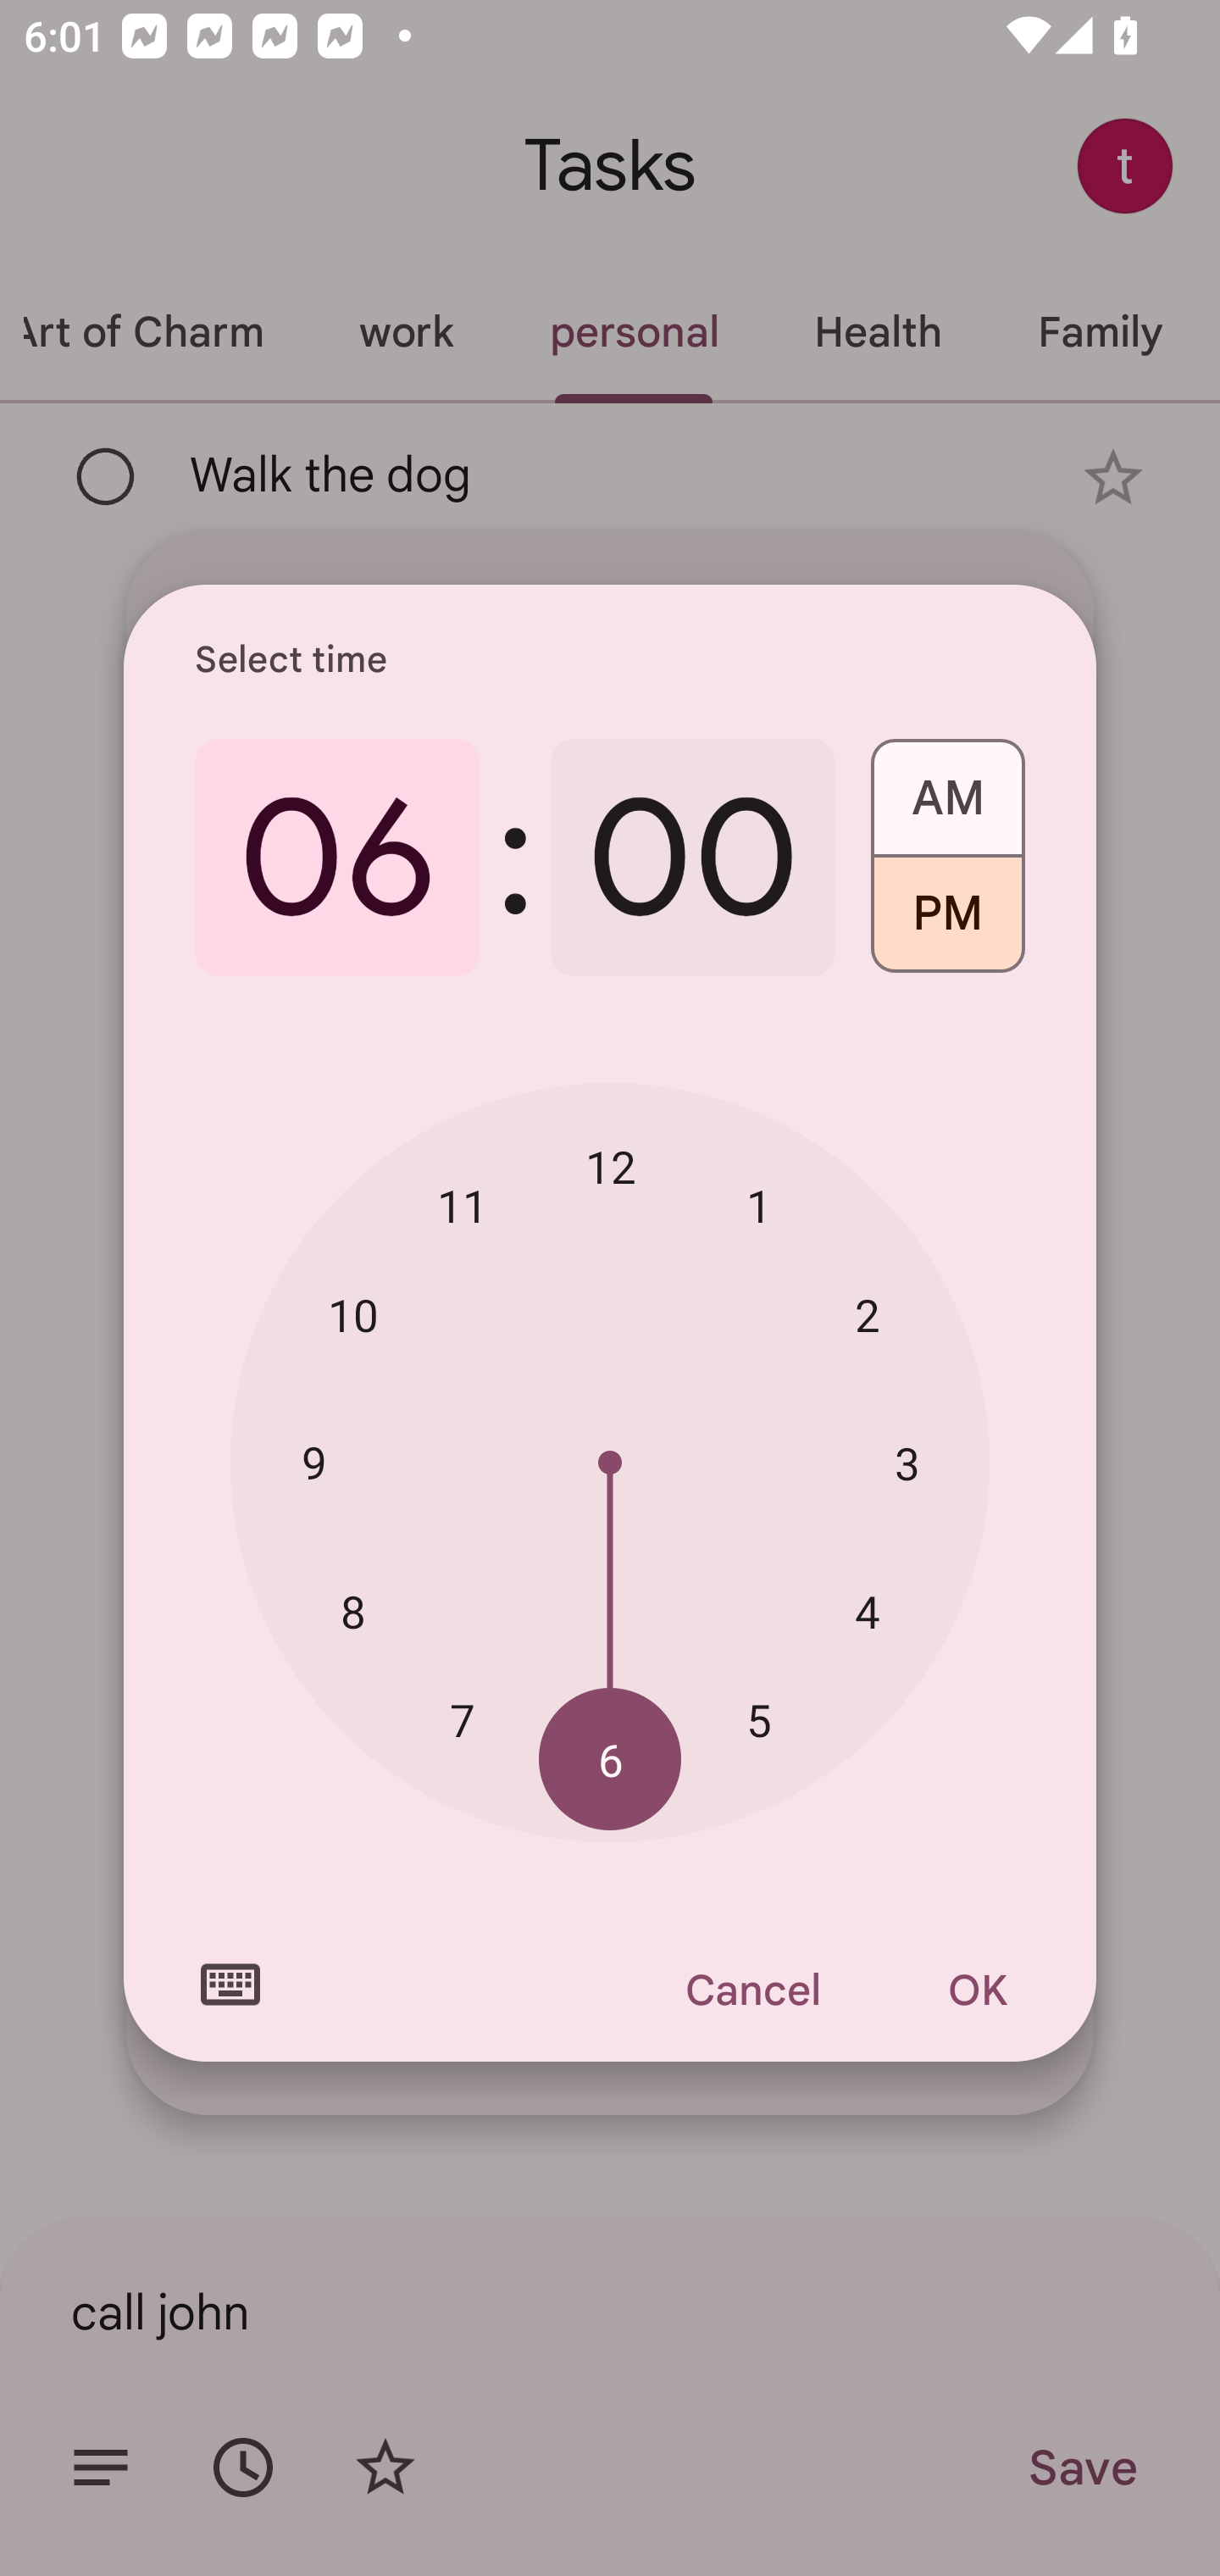 The image size is (1220, 2576). Describe the element at coordinates (313, 1461) in the screenshot. I see `9 9 o'clock` at that location.